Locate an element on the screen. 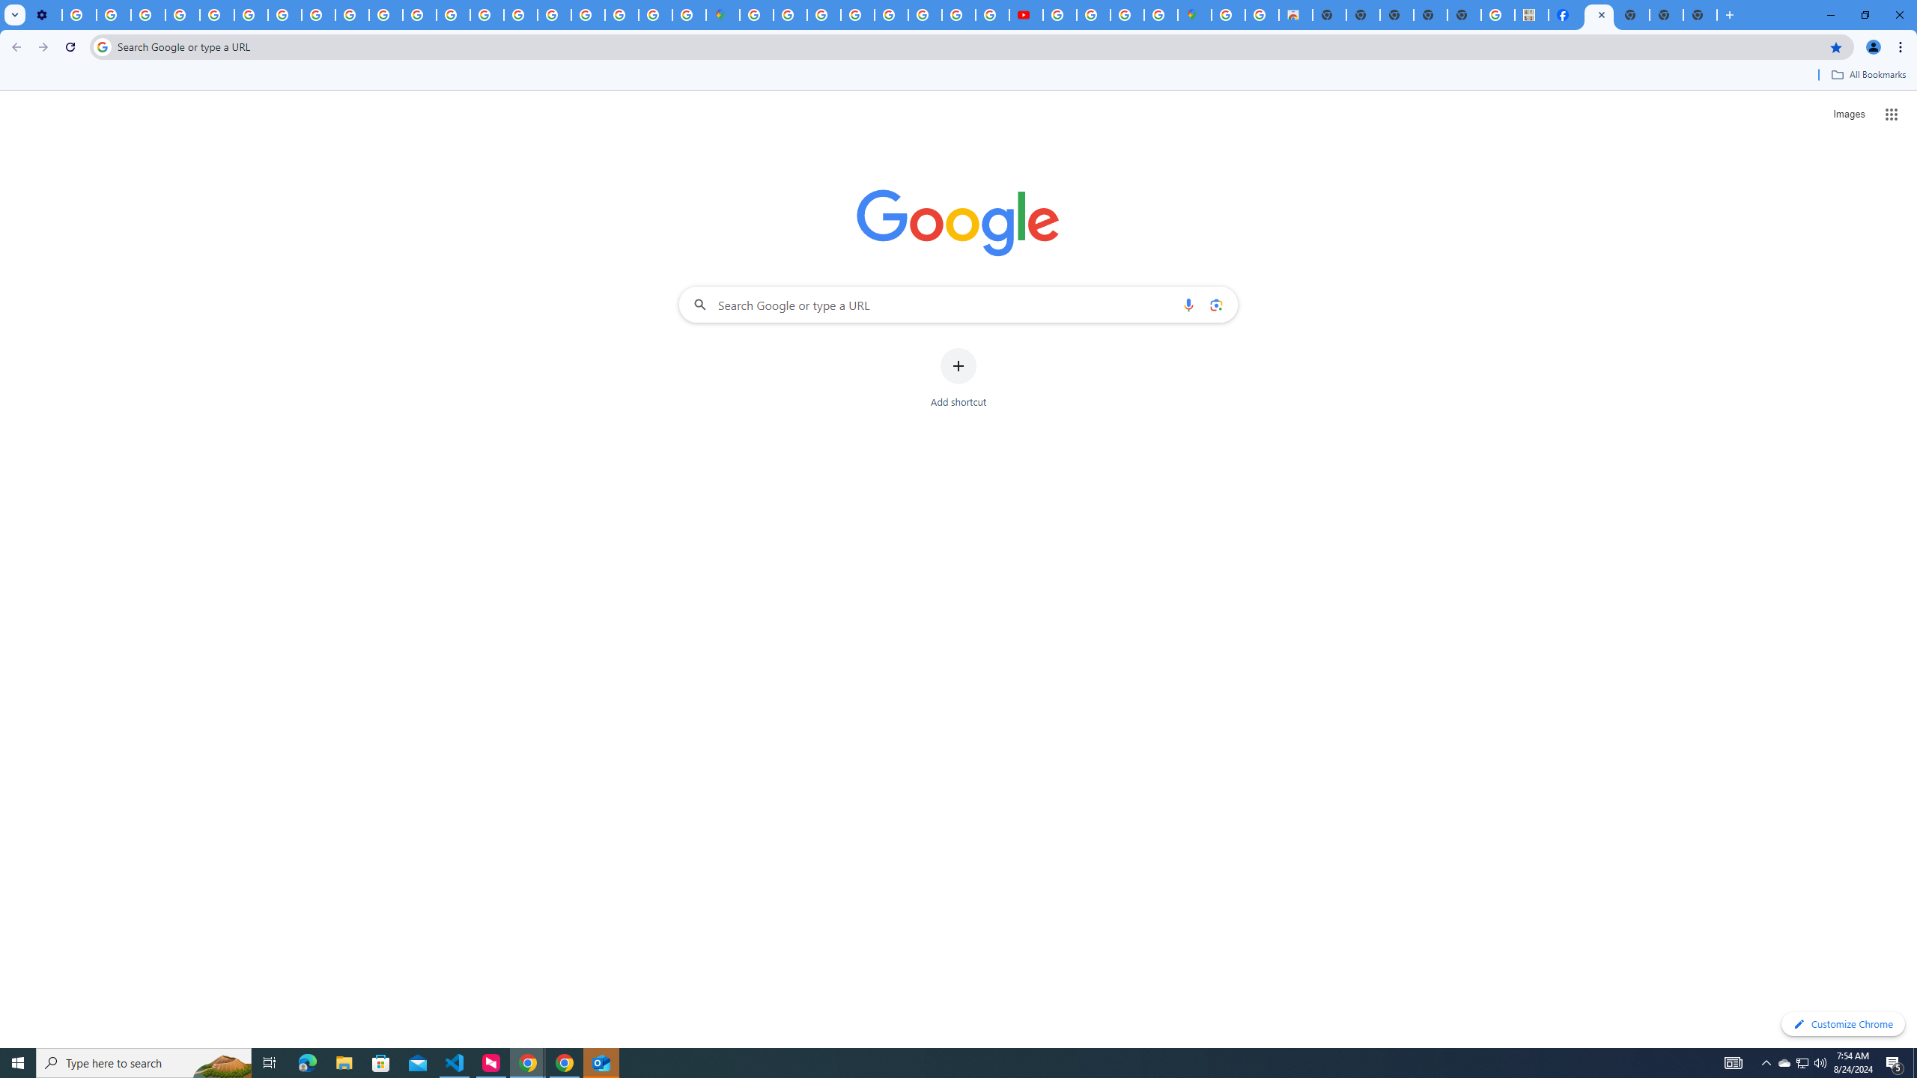  Search icon is located at coordinates (102, 46).